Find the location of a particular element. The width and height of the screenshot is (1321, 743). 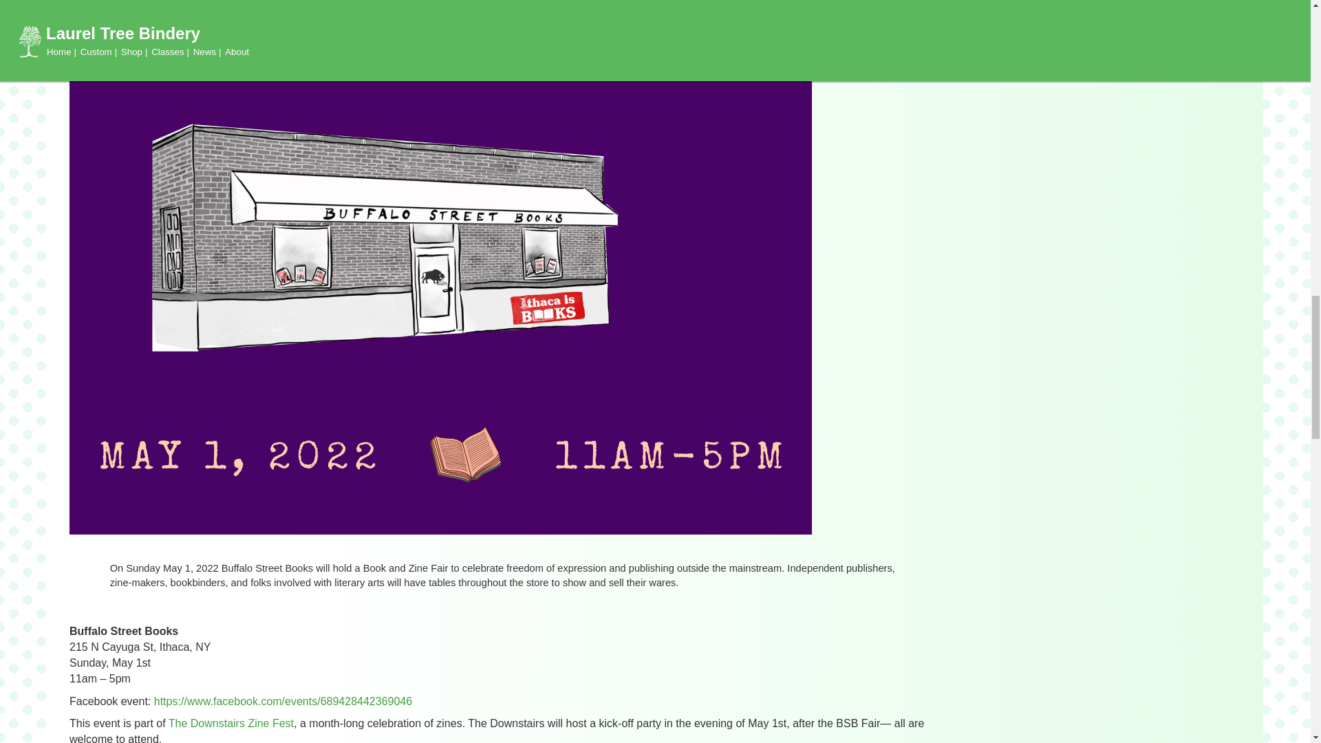

The Downstairs Zine Fest is located at coordinates (231, 723).